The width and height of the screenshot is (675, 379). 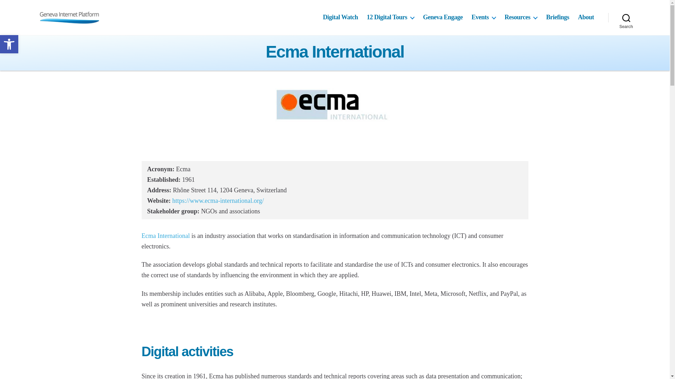 I want to click on About, so click(x=586, y=17).